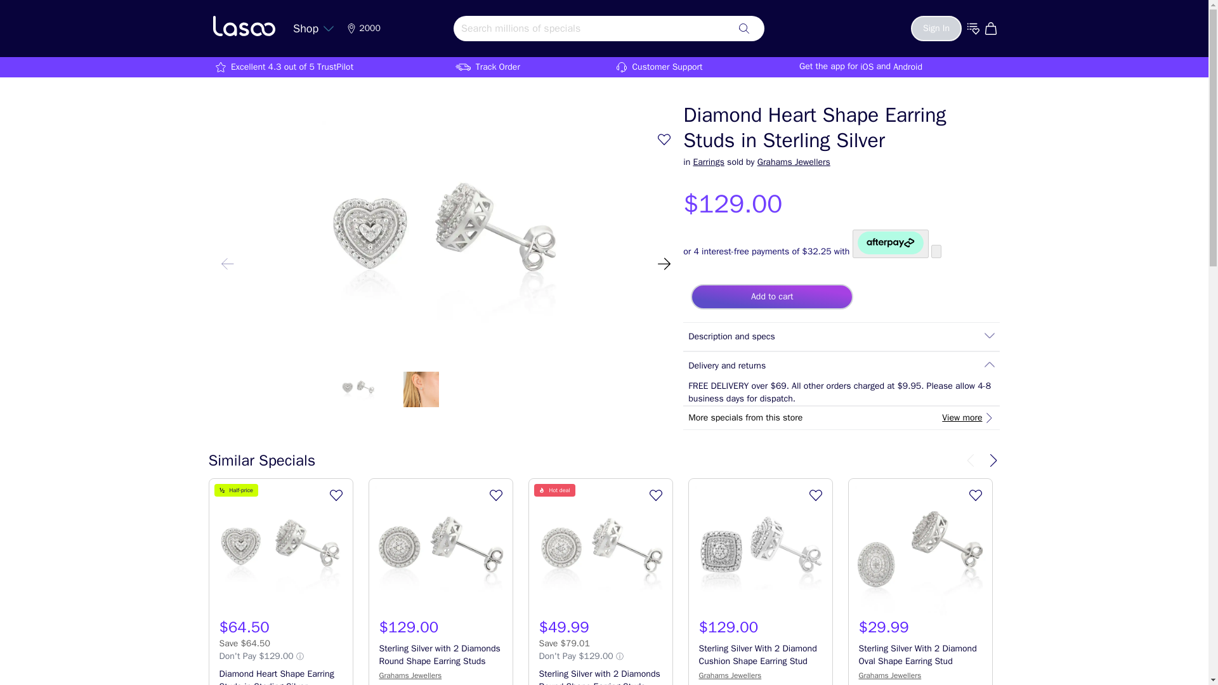 Image resolution: width=1218 pixels, height=685 pixels. I want to click on Shop, so click(313, 28).